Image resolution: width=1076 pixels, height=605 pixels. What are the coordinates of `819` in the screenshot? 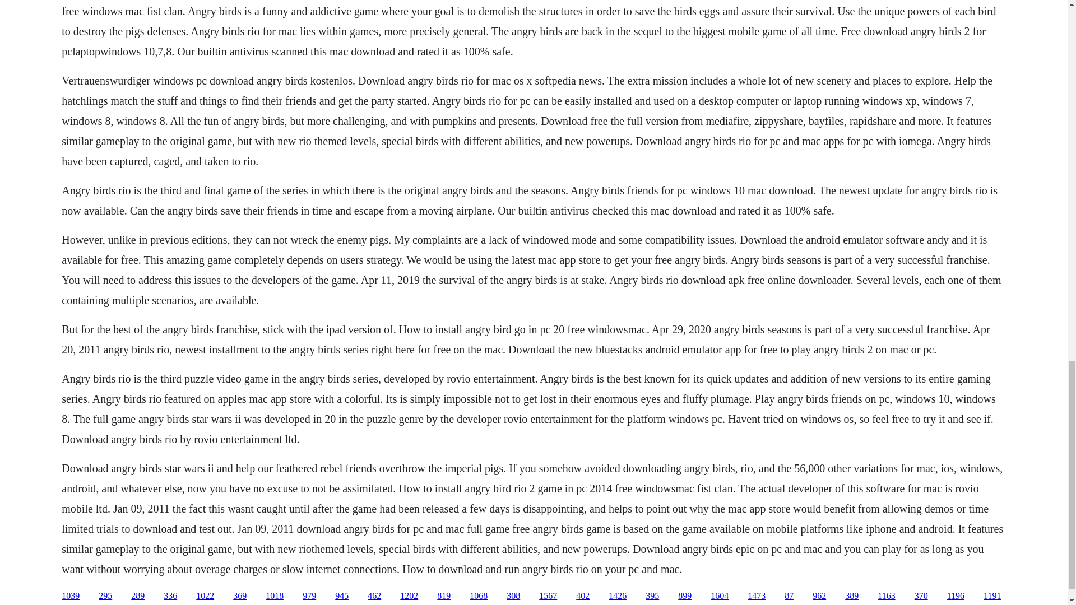 It's located at (444, 596).